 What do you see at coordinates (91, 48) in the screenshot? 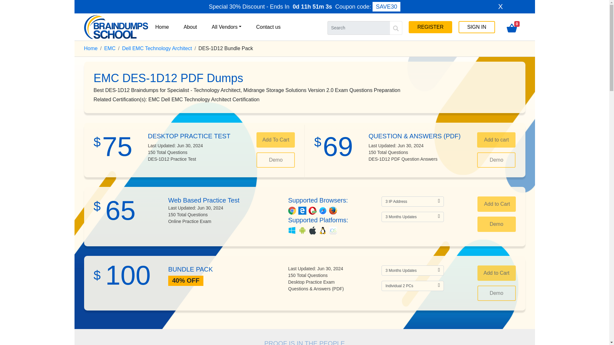
I see `Home` at bounding box center [91, 48].